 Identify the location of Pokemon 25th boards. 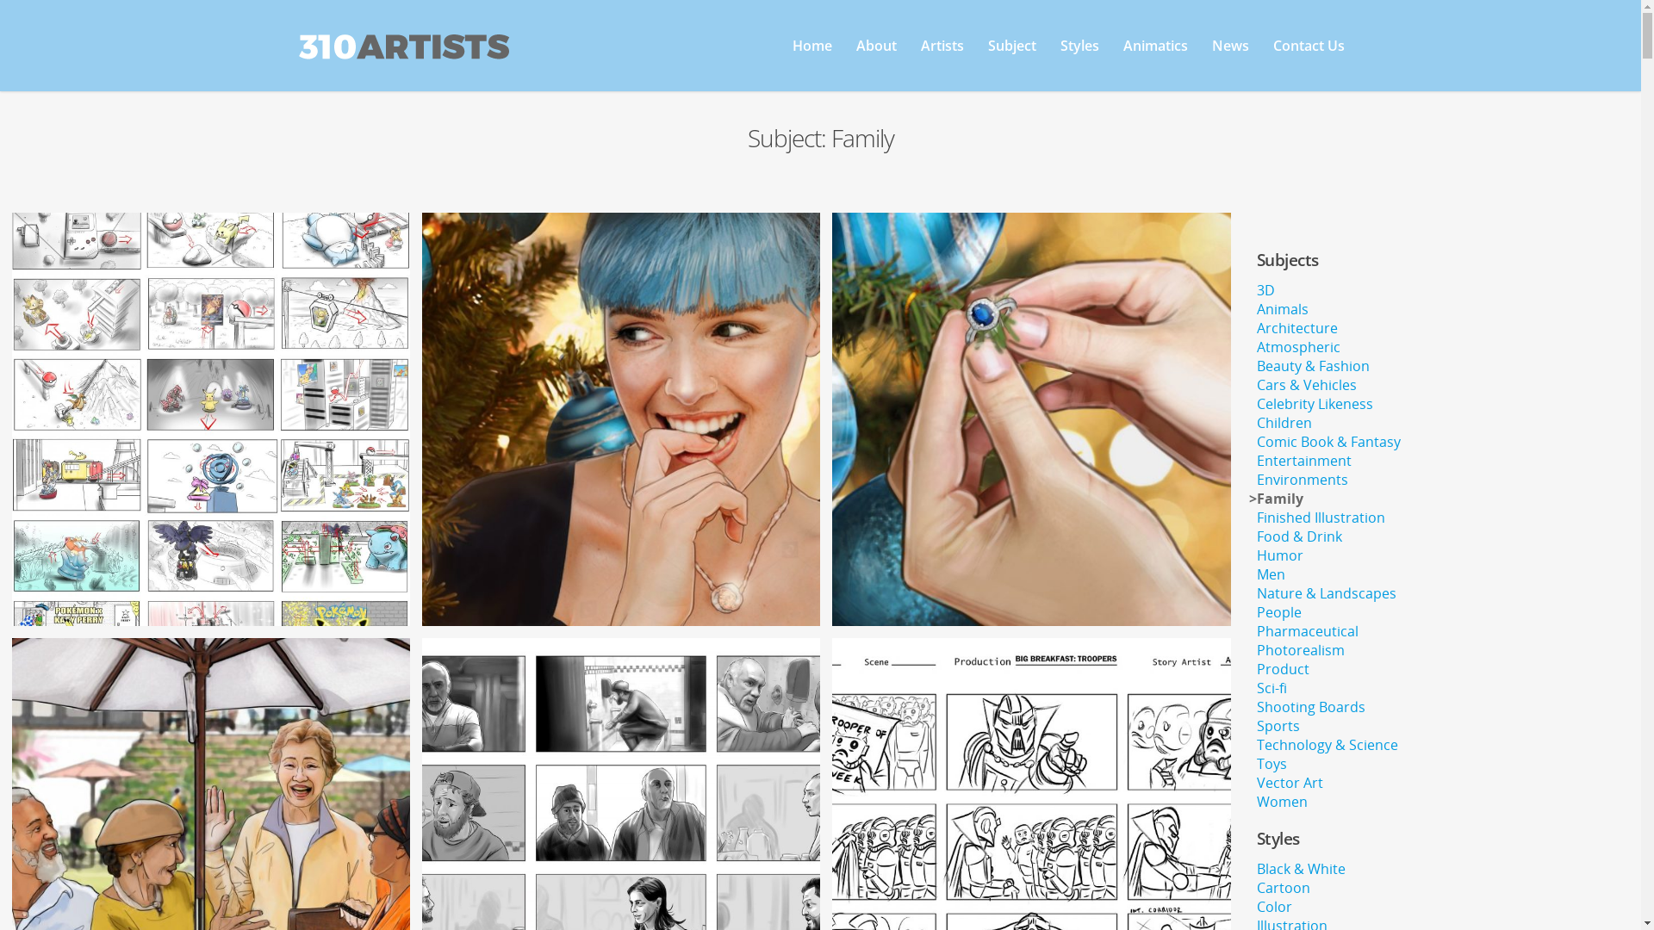
(211, 419).